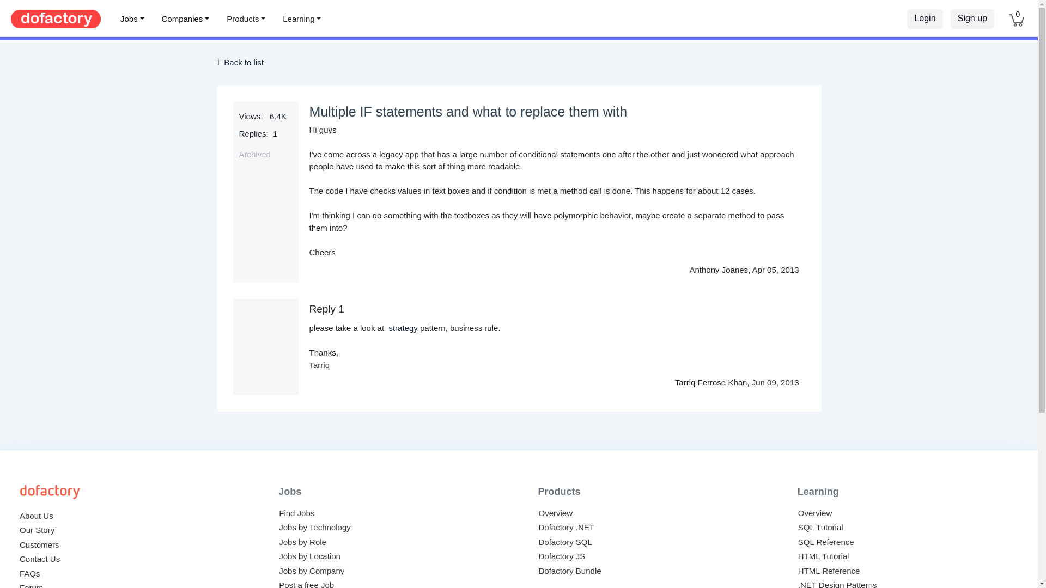 The image size is (1046, 588). What do you see at coordinates (403, 328) in the screenshot?
I see `strategy` at bounding box center [403, 328].